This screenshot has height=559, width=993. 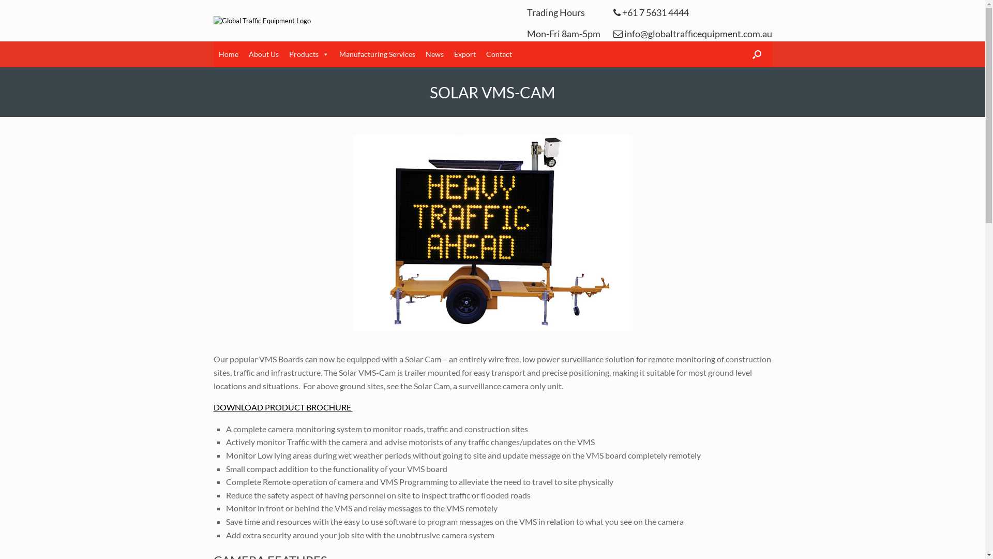 I want to click on Global Traffic Equipment, so click(x=262, y=21).